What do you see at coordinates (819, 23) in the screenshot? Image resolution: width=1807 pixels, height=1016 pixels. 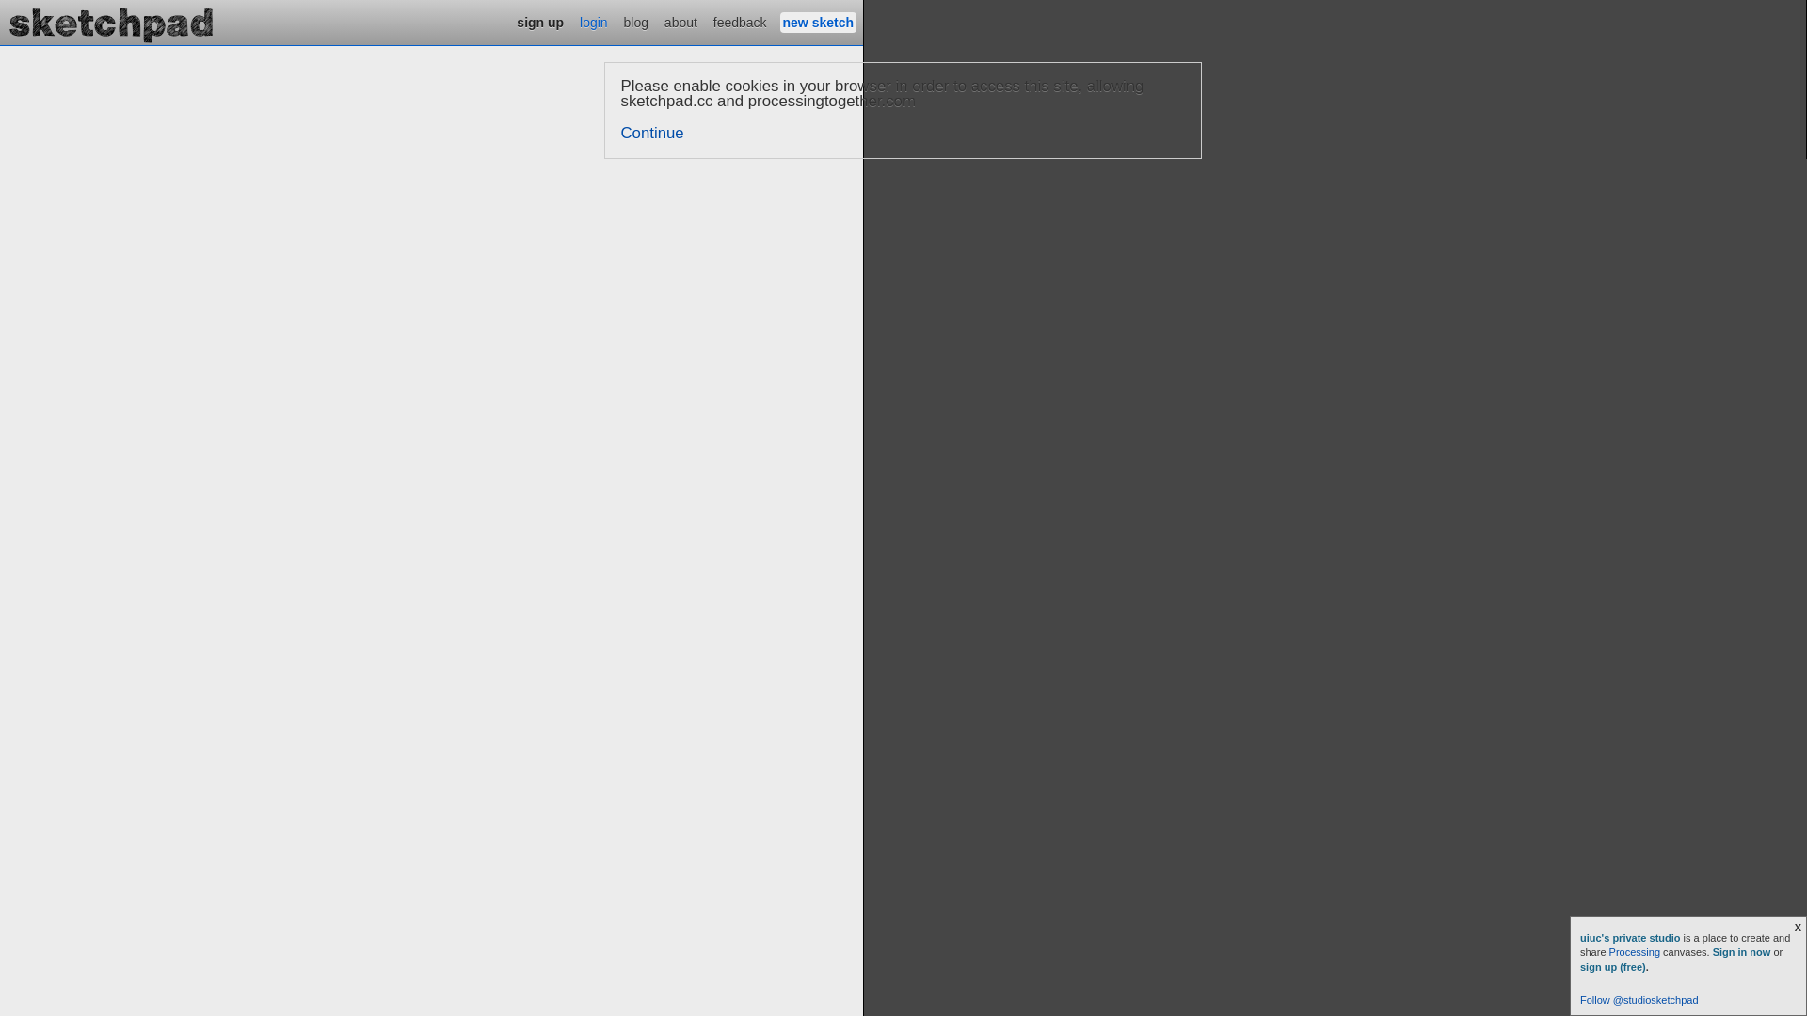 I see `new sketch` at bounding box center [819, 23].